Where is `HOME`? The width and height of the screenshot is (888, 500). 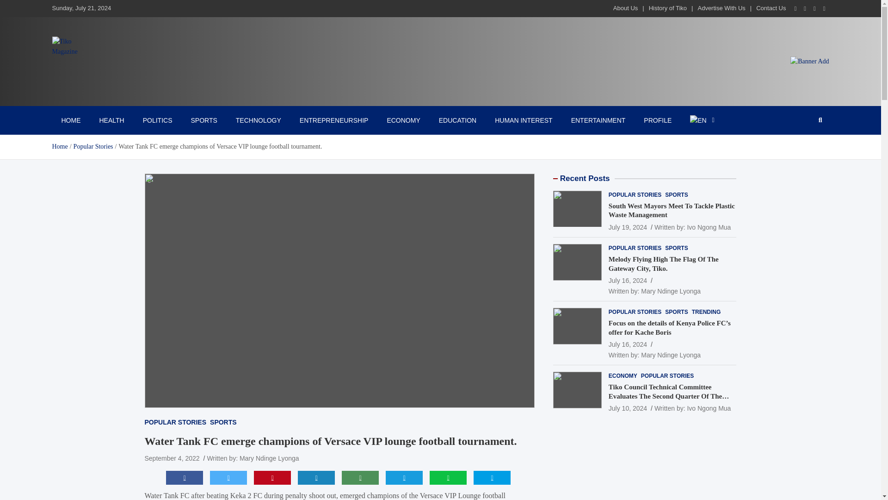
HOME is located at coordinates (70, 120).